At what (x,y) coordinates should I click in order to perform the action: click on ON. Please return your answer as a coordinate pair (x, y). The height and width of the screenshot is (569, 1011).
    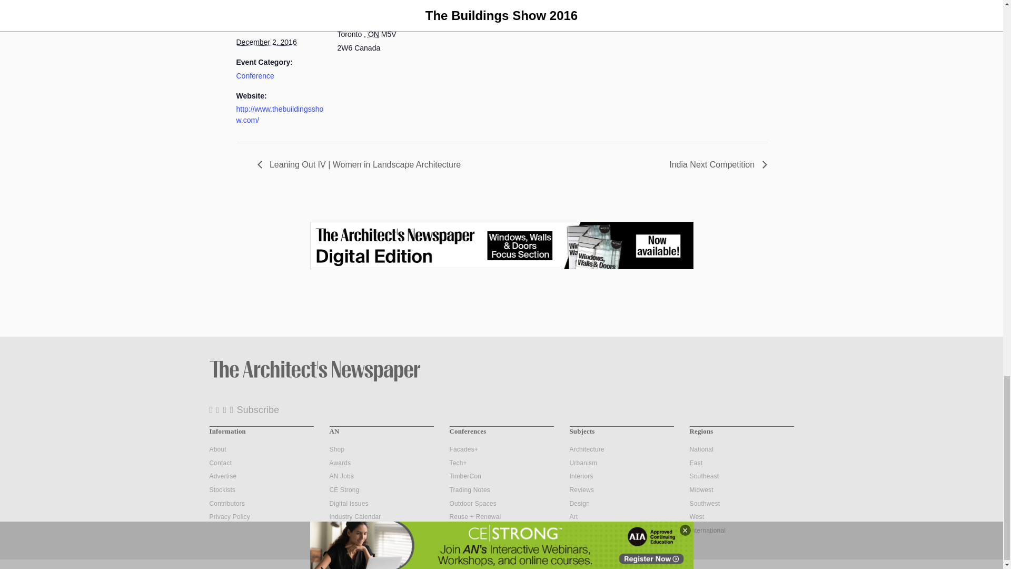
    Looking at the image, I should click on (373, 34).